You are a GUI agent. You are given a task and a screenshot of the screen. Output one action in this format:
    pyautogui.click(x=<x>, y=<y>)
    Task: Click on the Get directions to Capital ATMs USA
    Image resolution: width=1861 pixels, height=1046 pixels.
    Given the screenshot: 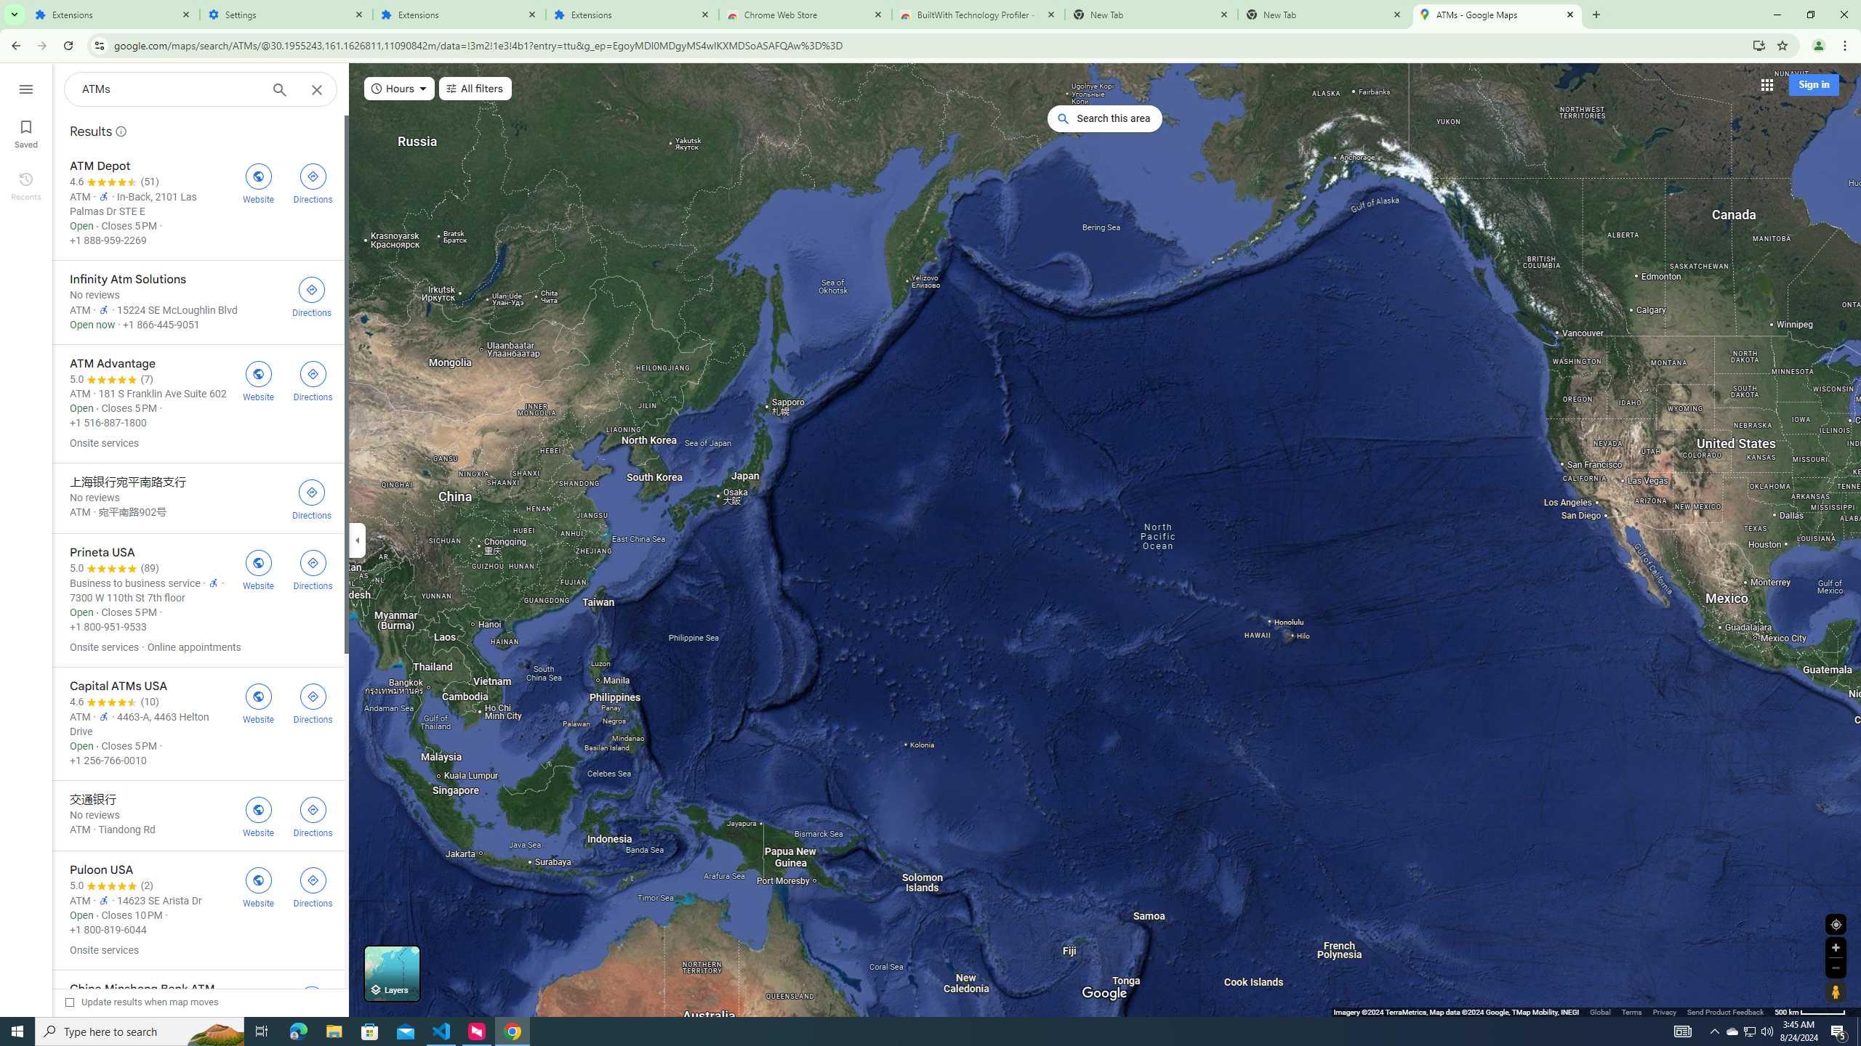 What is the action you would take?
    pyautogui.click(x=313, y=702)
    